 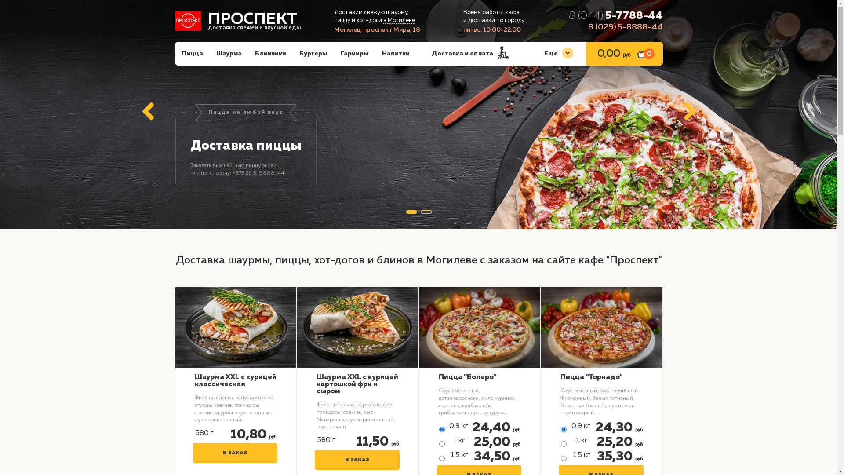 I want to click on 8 (029) 5-8888-44, so click(x=626, y=27).